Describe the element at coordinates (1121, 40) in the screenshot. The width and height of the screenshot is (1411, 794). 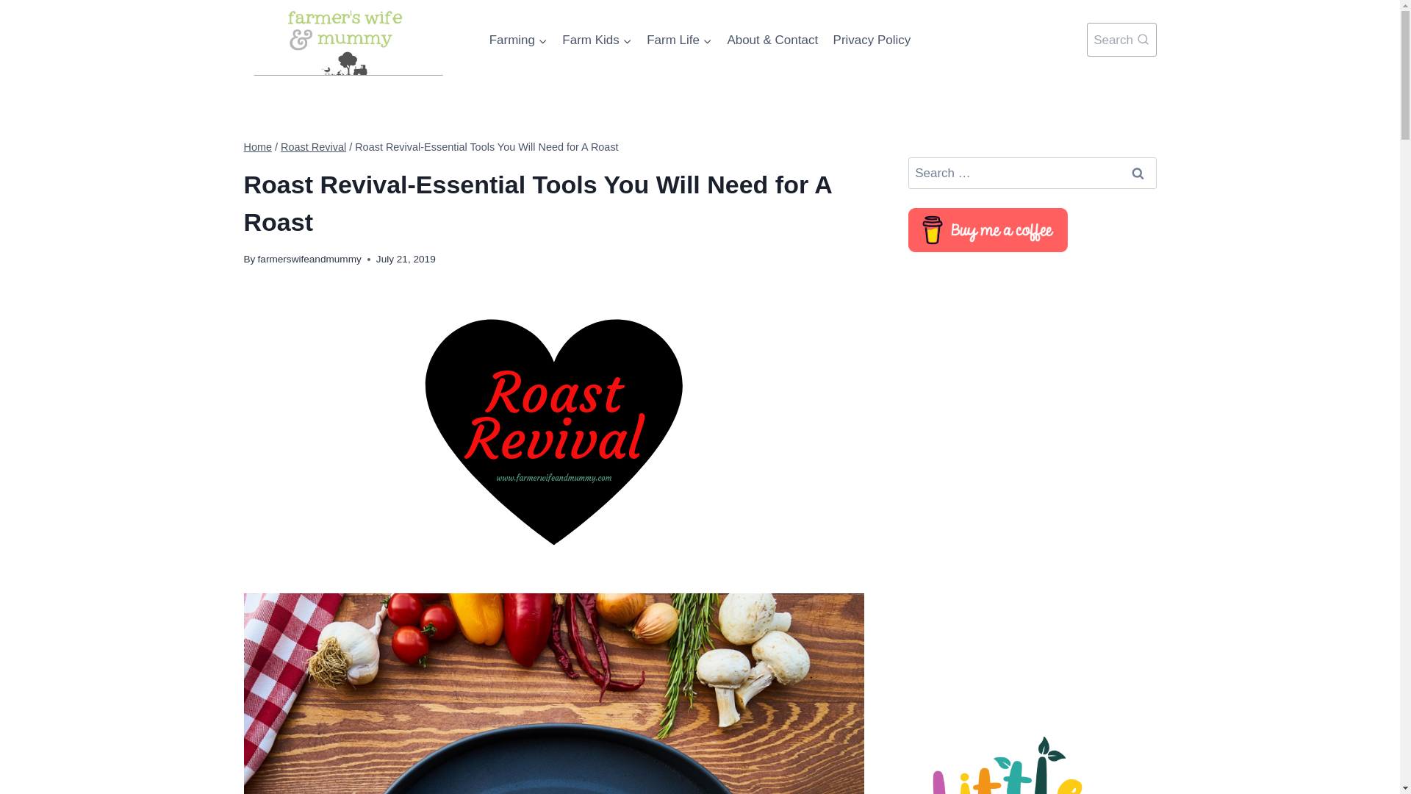
I see `Search` at that location.